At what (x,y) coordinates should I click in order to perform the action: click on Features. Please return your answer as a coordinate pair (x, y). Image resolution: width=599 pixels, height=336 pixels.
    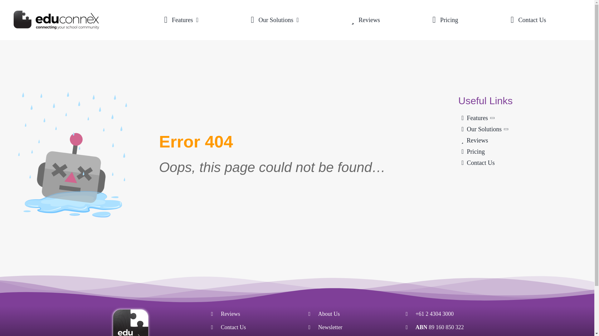
    Looking at the image, I should click on (179, 20).